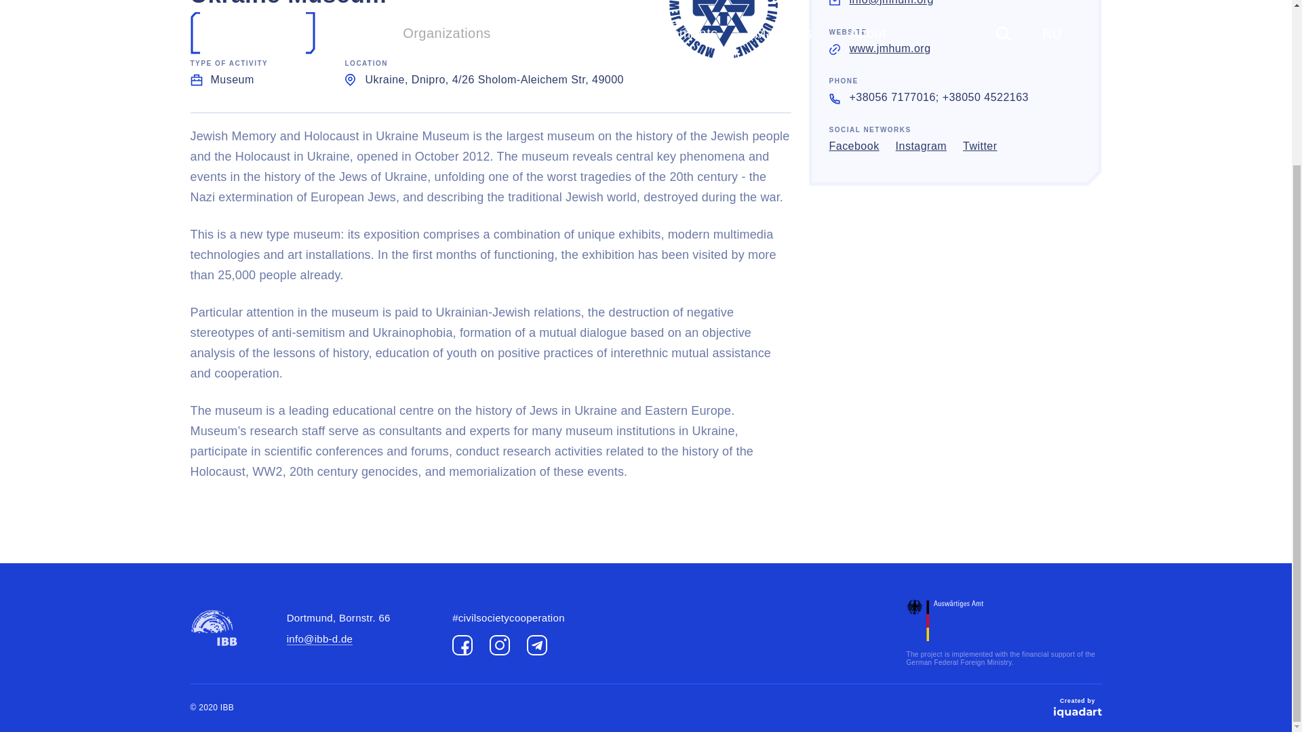  I want to click on Facebook, so click(462, 645).